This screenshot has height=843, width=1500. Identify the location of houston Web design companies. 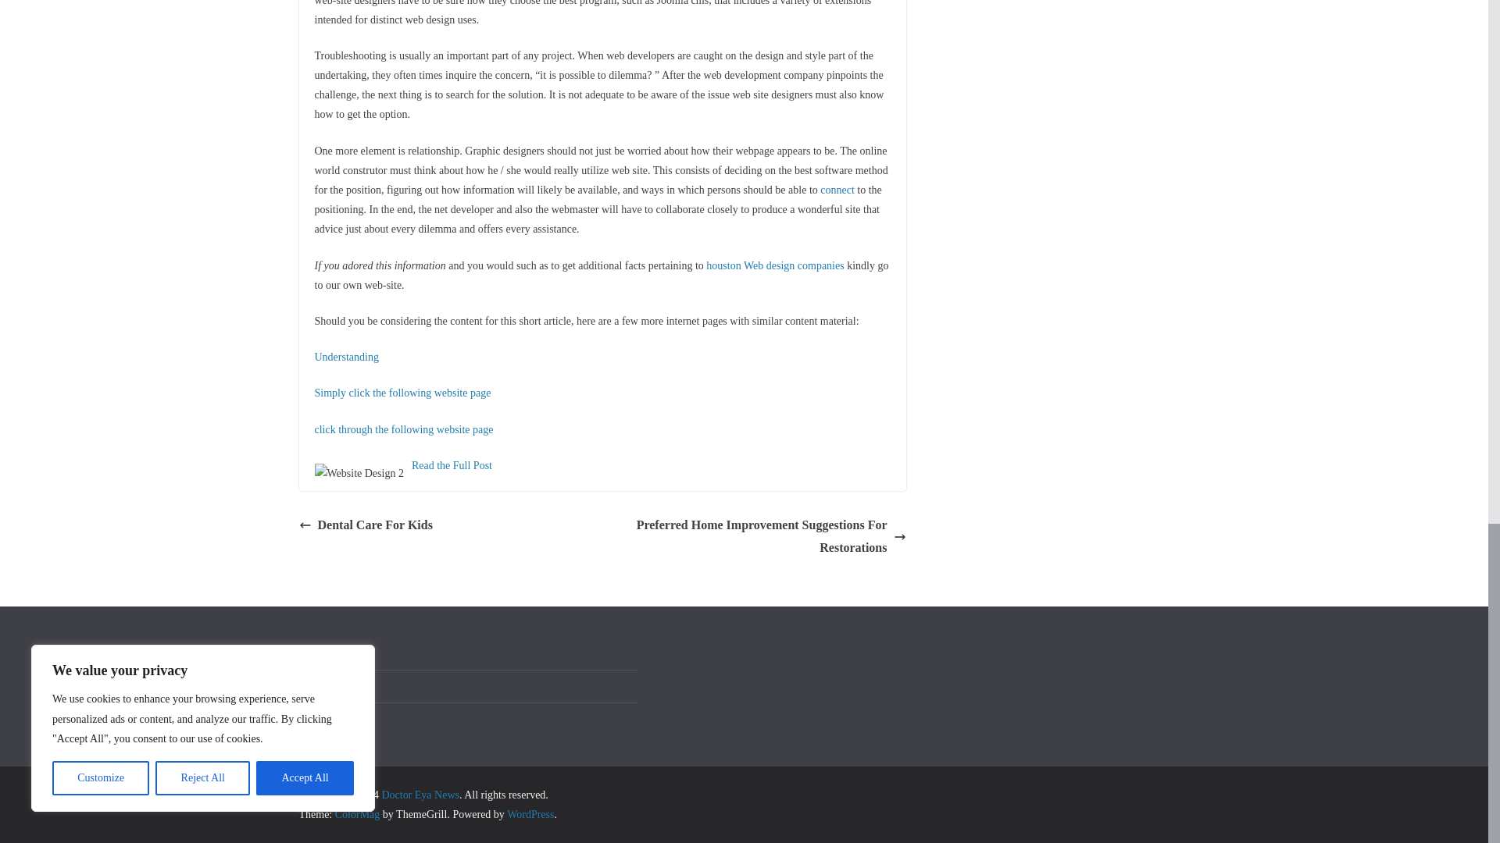
(775, 265).